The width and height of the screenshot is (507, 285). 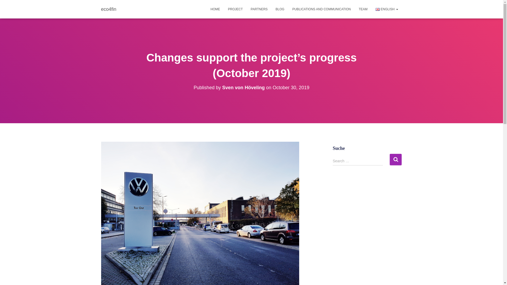 What do you see at coordinates (259, 9) in the screenshot?
I see `Partners` at bounding box center [259, 9].